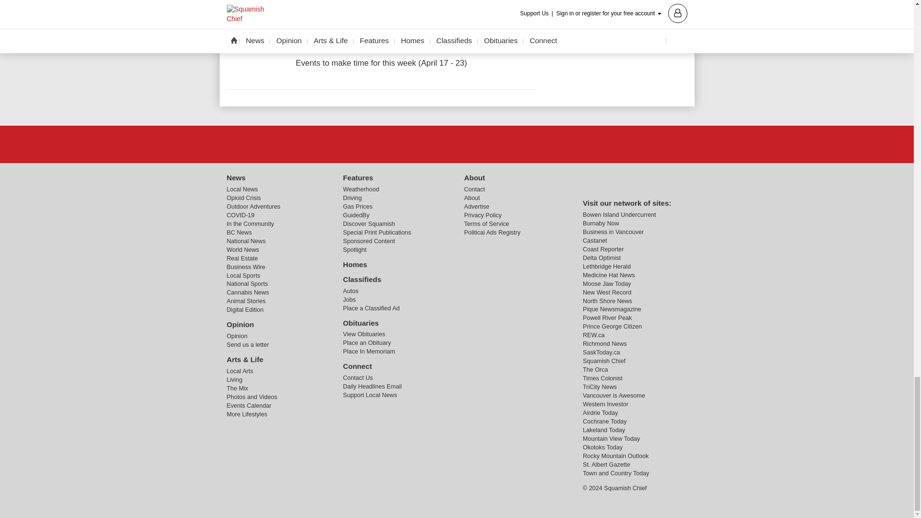  I want to click on Instagram, so click(481, 143).